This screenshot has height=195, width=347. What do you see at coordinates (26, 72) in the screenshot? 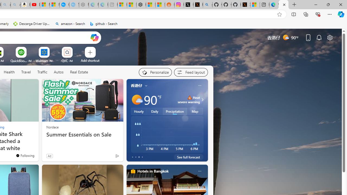
I see `Travel` at bounding box center [26, 72].